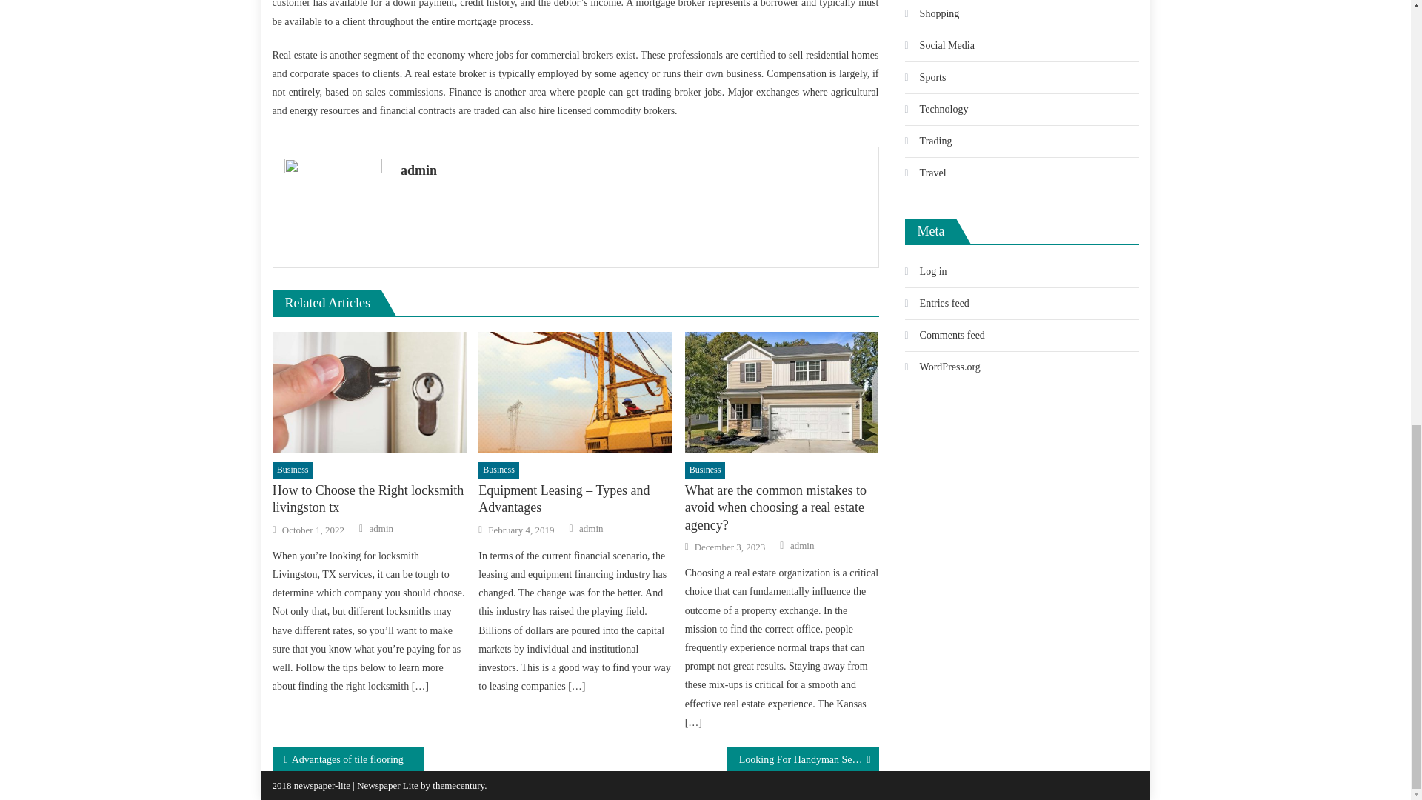  What do you see at coordinates (803, 759) in the screenshot?
I see `Looking For Handyman Services` at bounding box center [803, 759].